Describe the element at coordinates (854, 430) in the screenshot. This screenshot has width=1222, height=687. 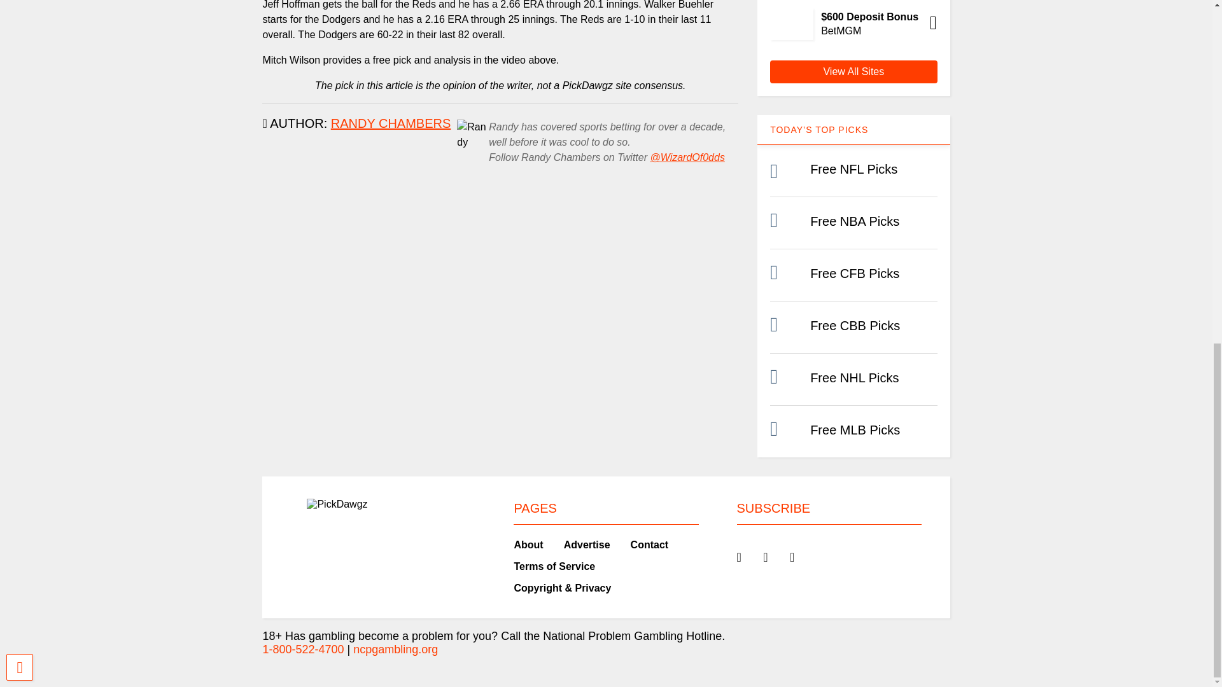
I see `Free MLB Picks` at that location.